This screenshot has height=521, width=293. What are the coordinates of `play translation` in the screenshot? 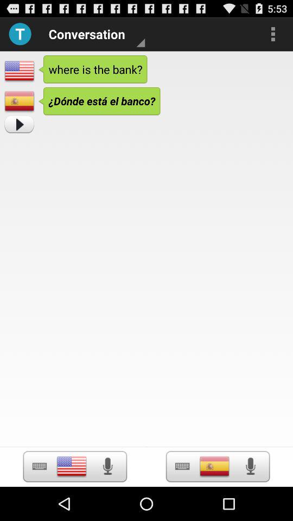 It's located at (19, 125).